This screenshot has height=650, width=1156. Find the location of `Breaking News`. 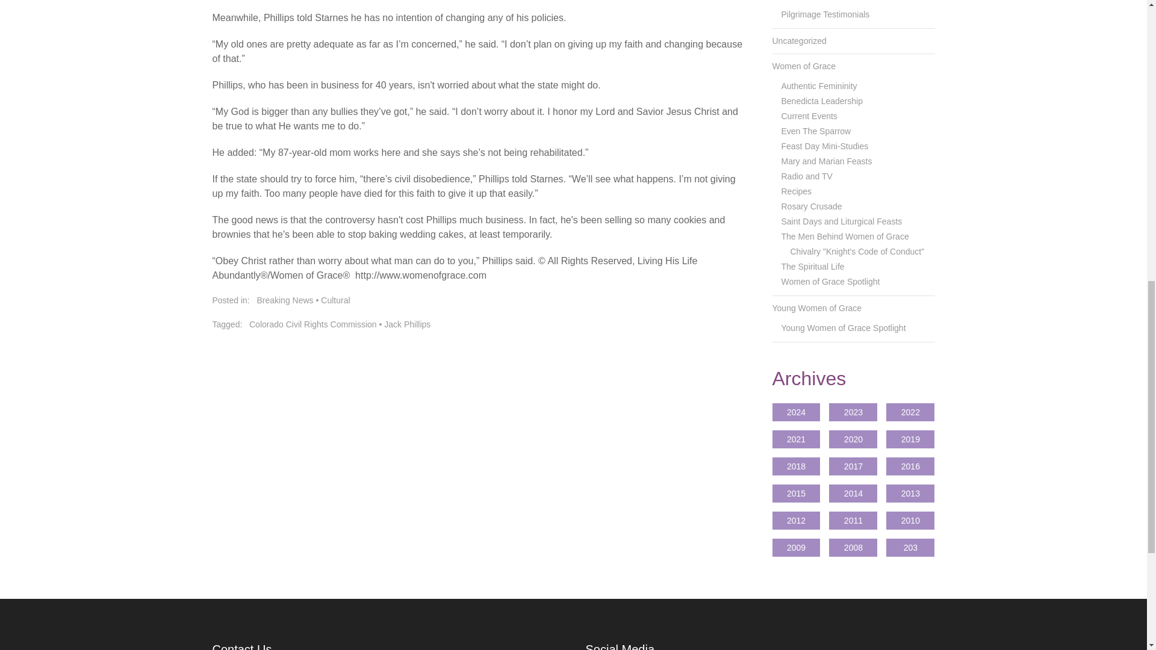

Breaking News is located at coordinates (285, 300).